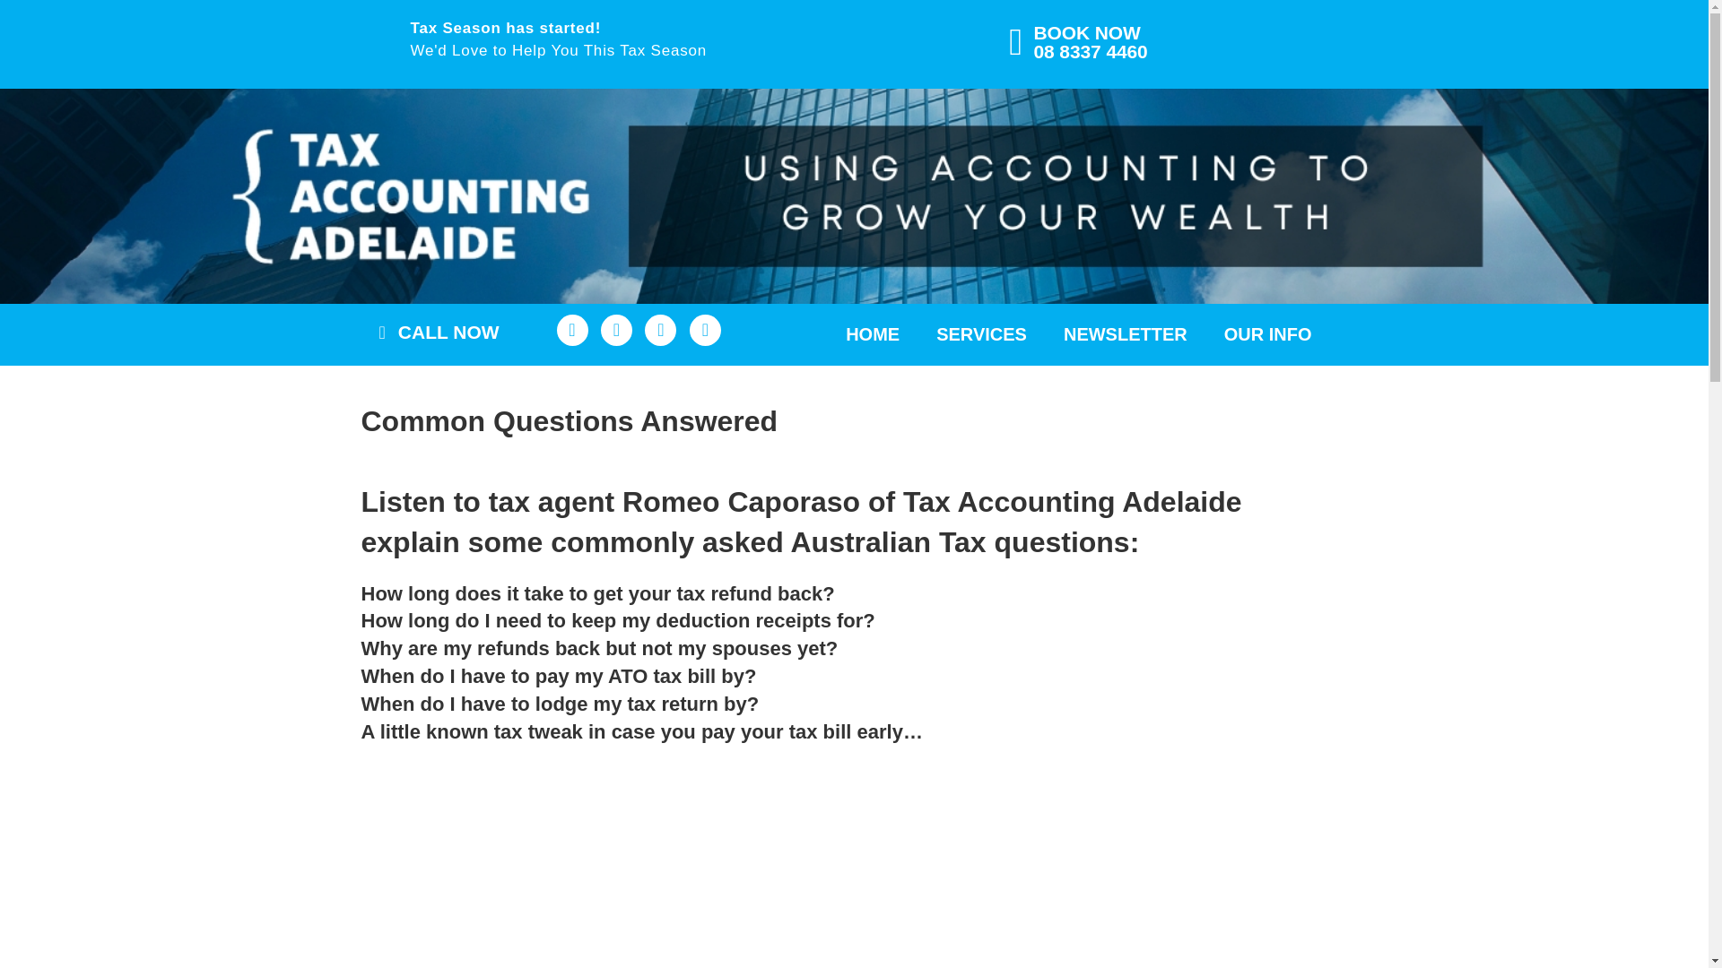 The width and height of the screenshot is (1722, 968). What do you see at coordinates (981, 334) in the screenshot?
I see `SERVICES` at bounding box center [981, 334].